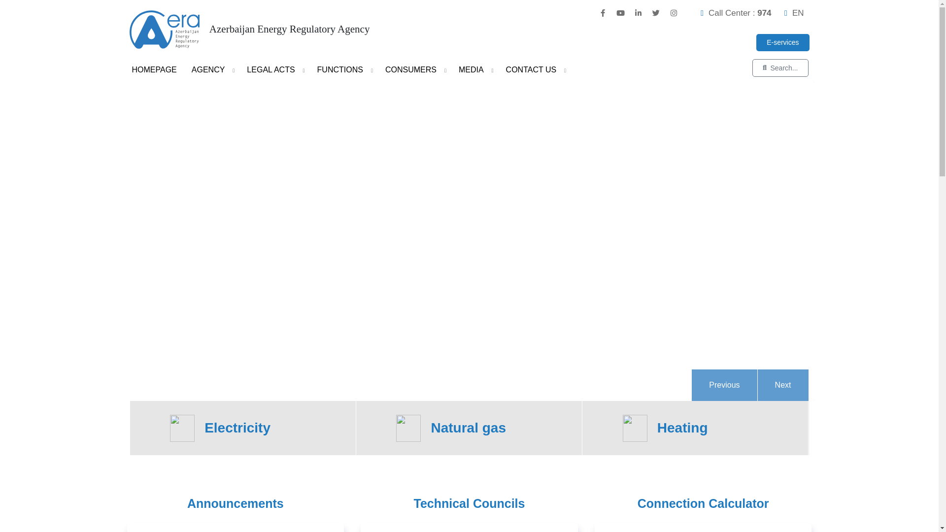 Image resolution: width=946 pixels, height=532 pixels. I want to click on HOMEPAGE, so click(154, 70).